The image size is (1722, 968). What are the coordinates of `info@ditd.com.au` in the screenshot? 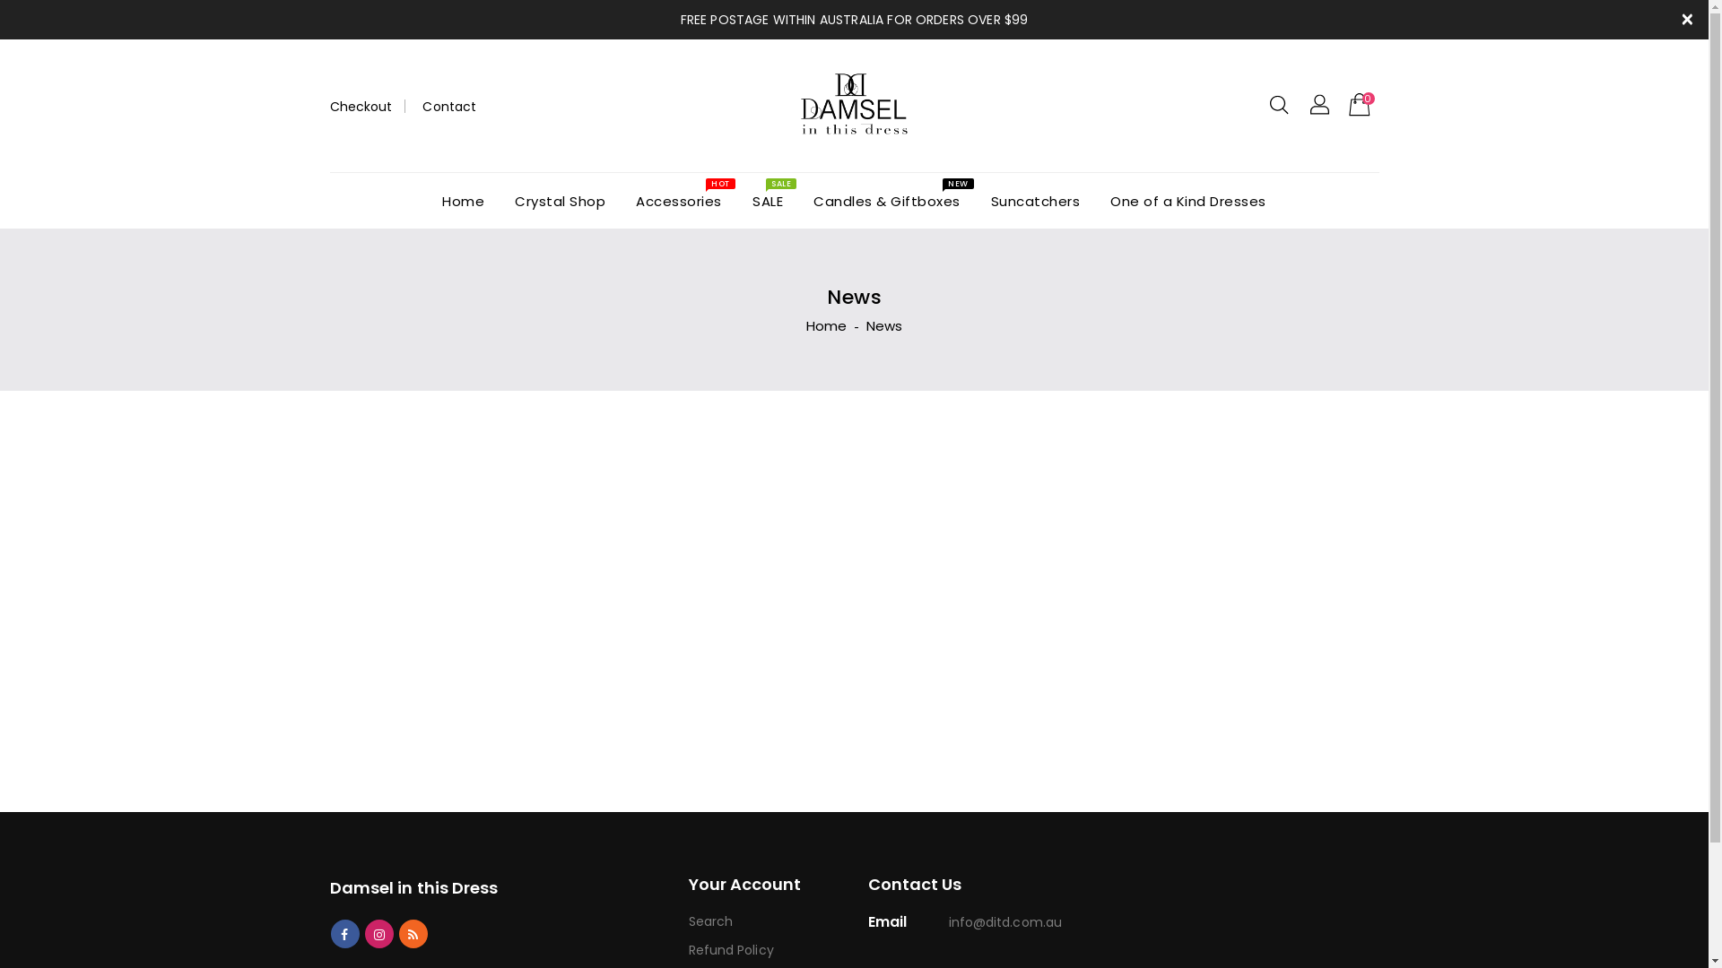 It's located at (1006, 922).